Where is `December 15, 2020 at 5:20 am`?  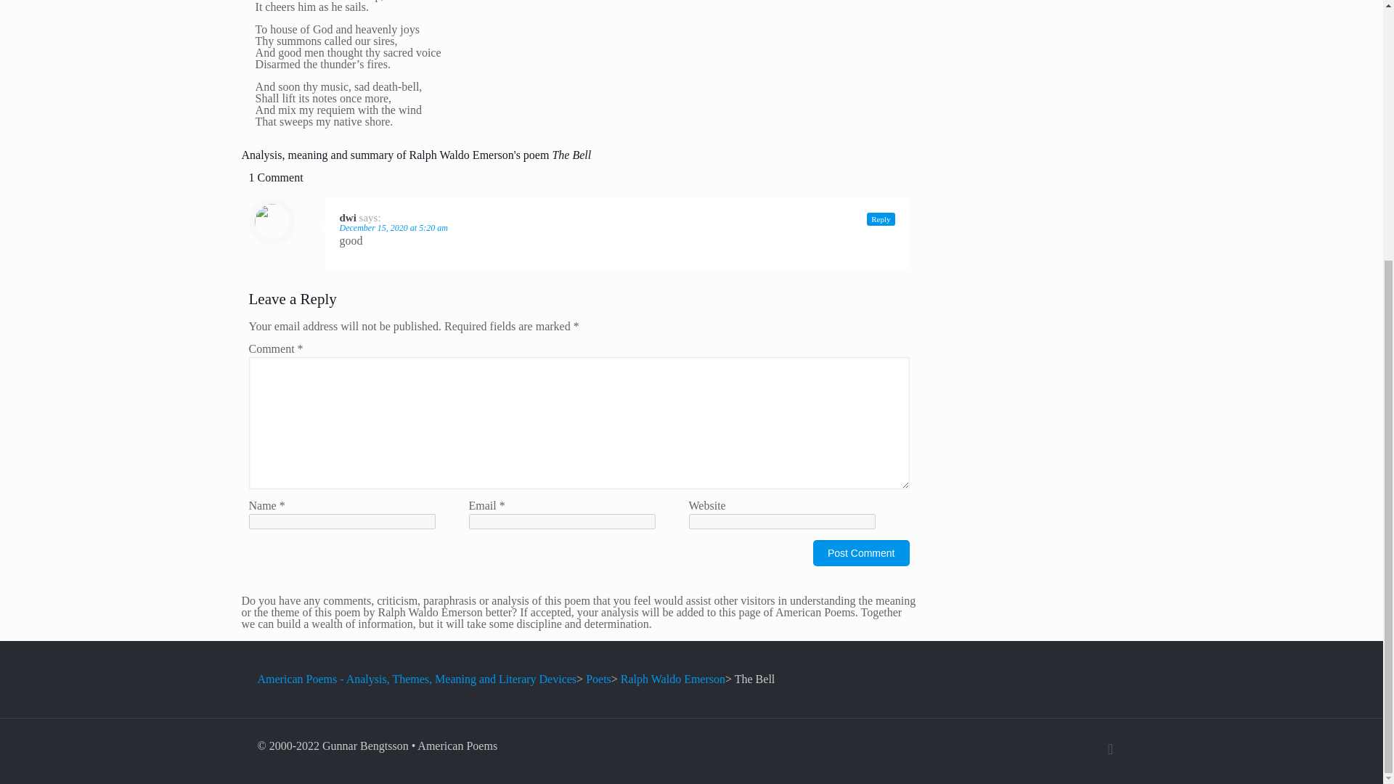 December 15, 2020 at 5:20 am is located at coordinates (394, 227).